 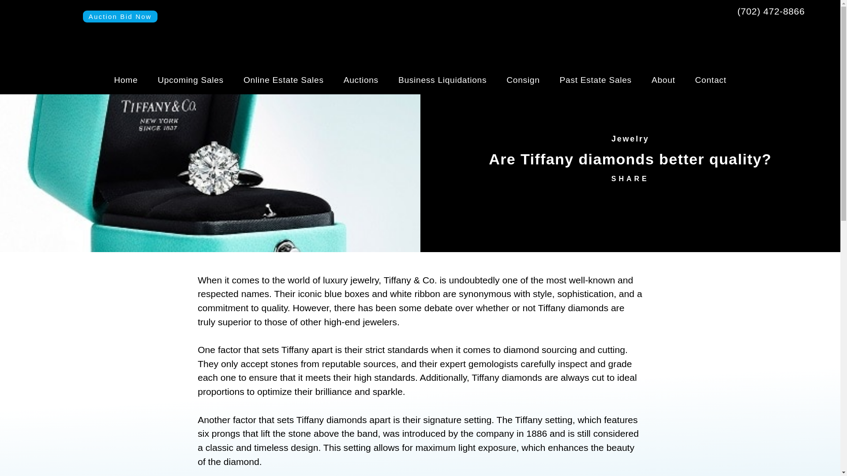 I want to click on Business Liquidations, so click(x=442, y=80).